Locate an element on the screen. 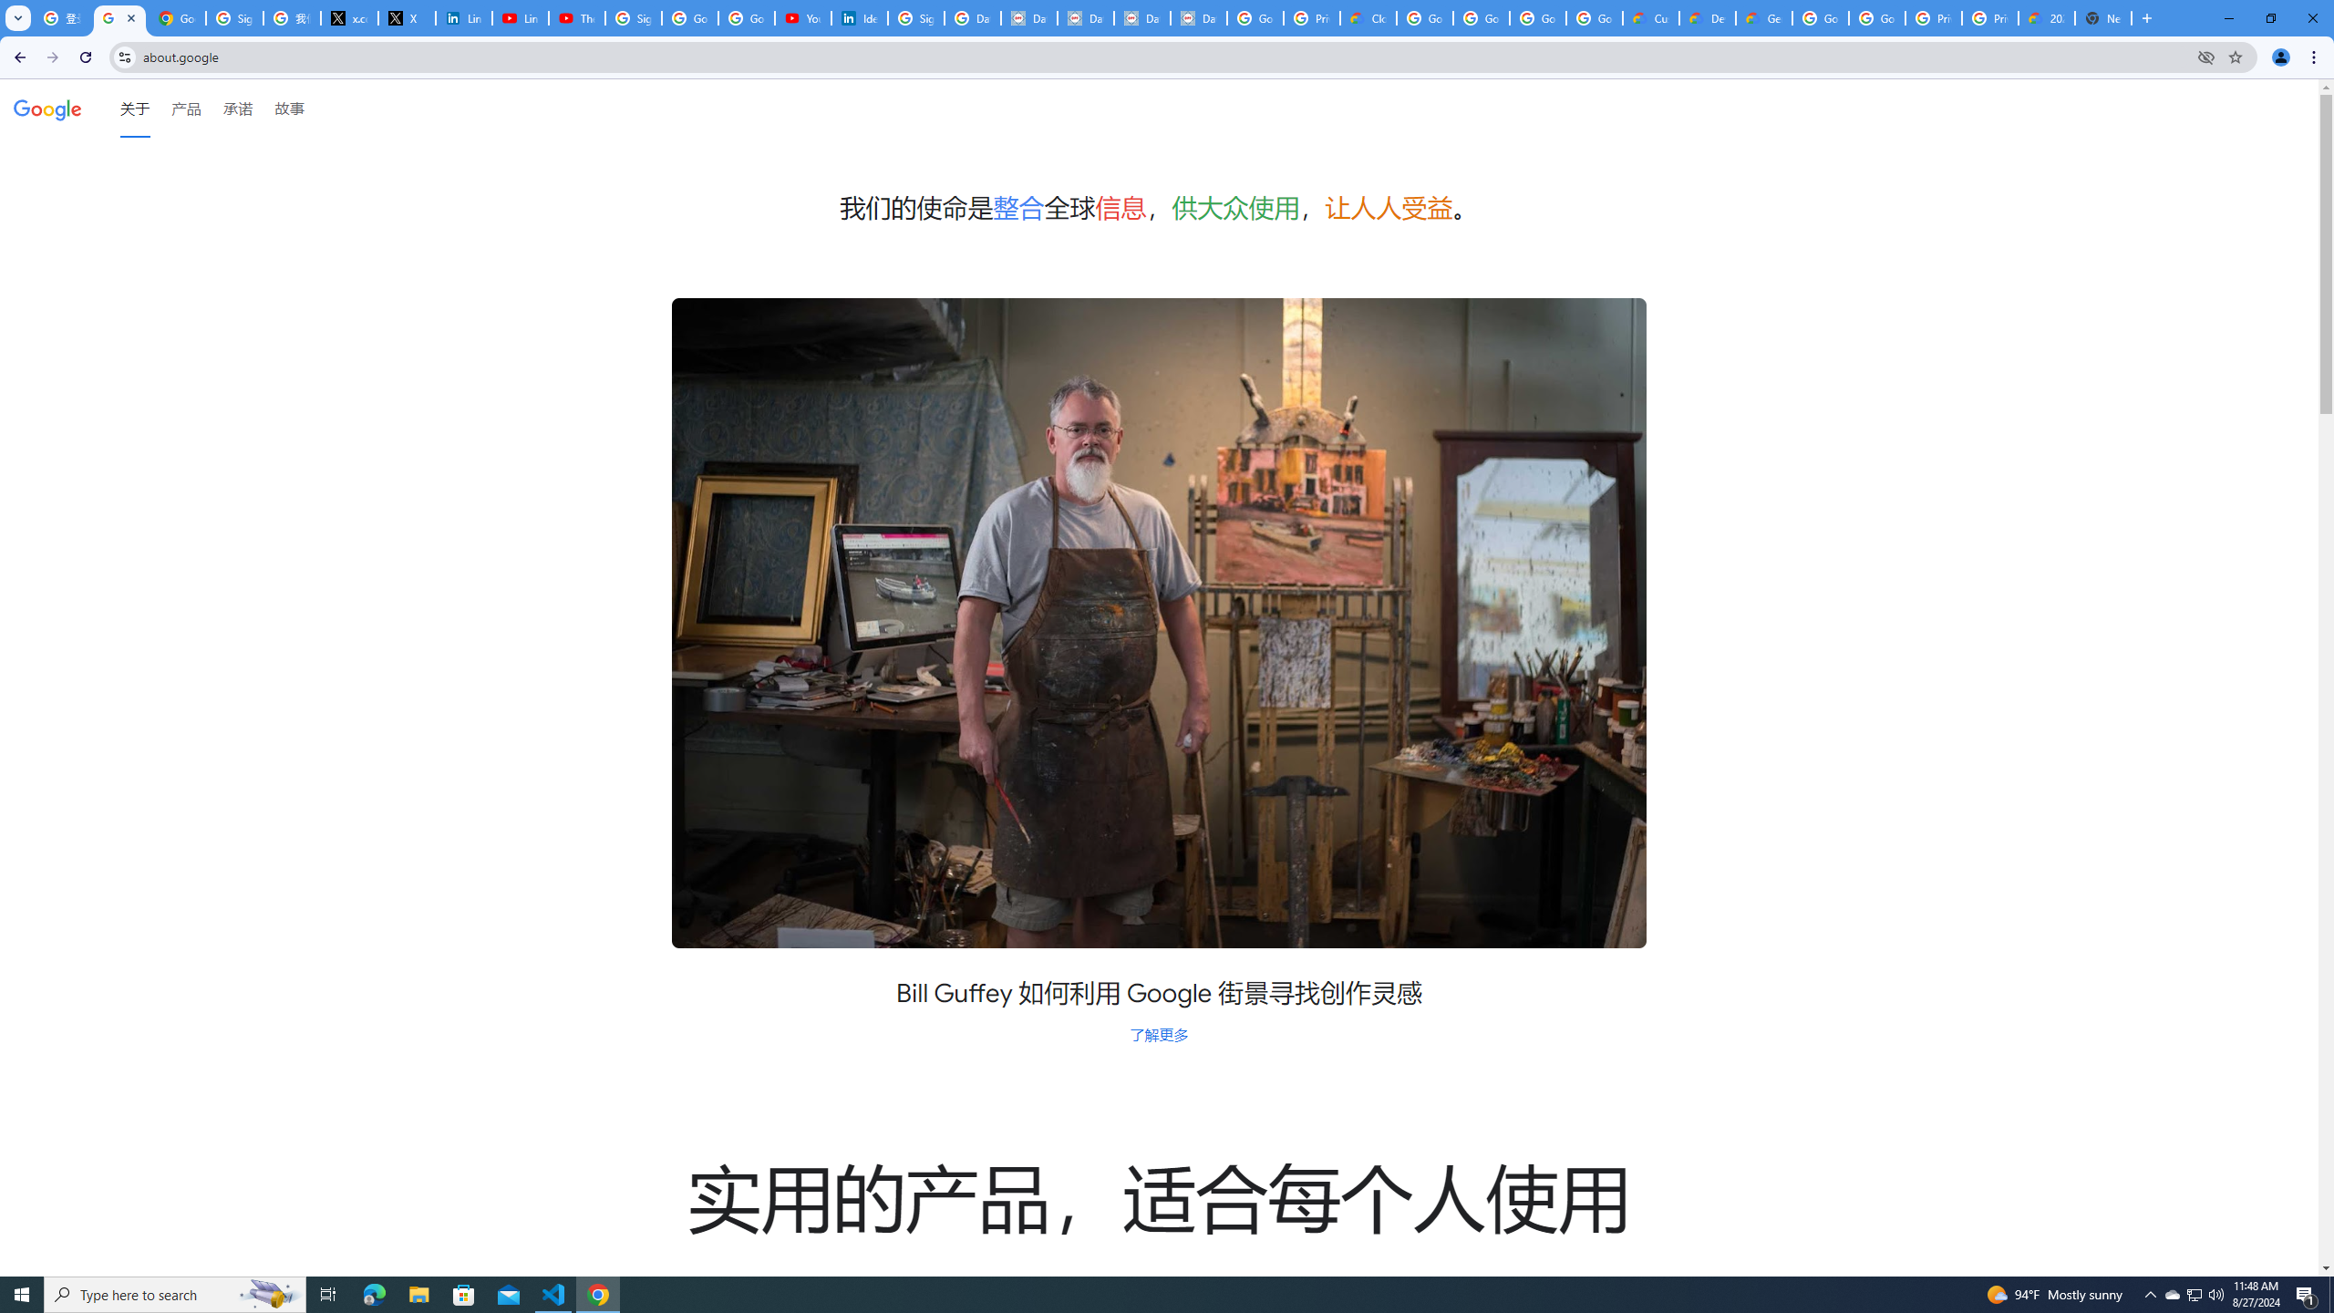  Data Privacy Framework is located at coordinates (1141, 18).